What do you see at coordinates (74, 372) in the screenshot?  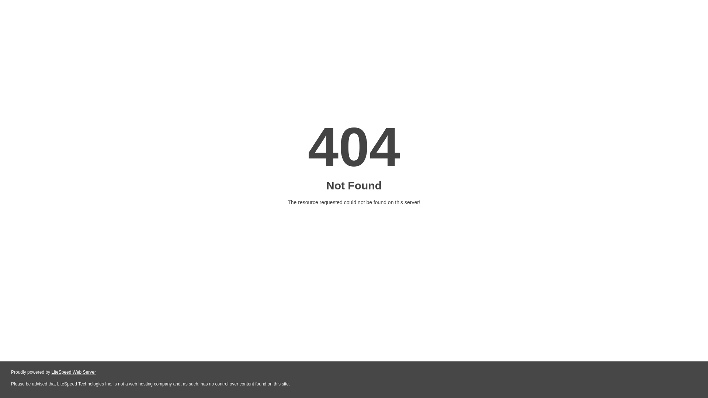 I see `LiteSpeed Web Server` at bounding box center [74, 372].